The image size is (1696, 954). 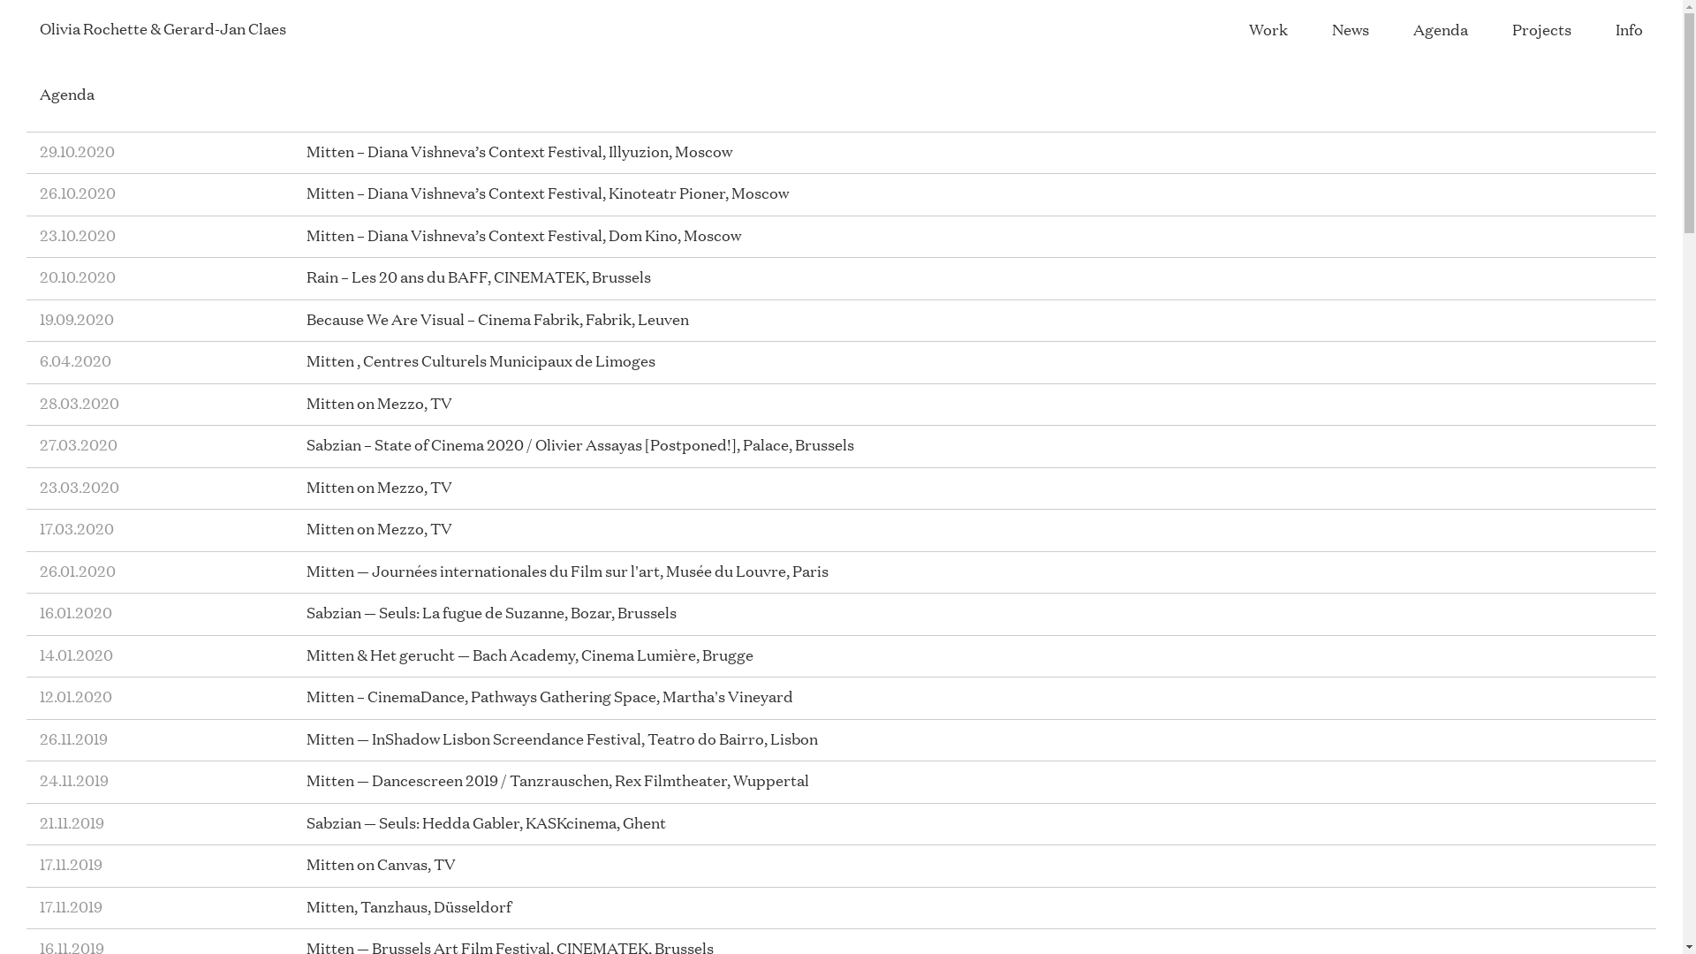 What do you see at coordinates (841, 361) in the screenshot?
I see `6.04.2020
Mitten , Centres Culturels Municipaux de Limoges` at bounding box center [841, 361].